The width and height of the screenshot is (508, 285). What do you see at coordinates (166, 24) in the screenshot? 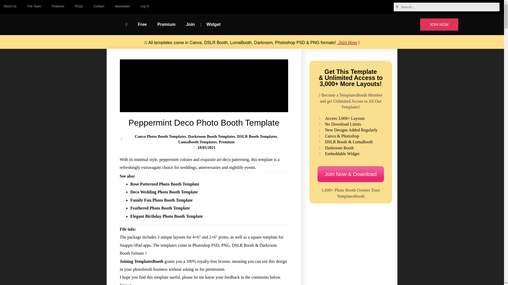
I see `Premium` at bounding box center [166, 24].